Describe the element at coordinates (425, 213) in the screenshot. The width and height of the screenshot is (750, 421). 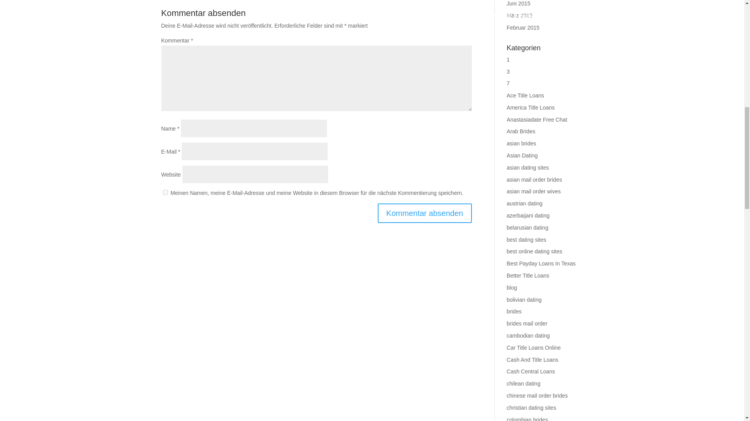
I see `Kommentar absenden` at that location.